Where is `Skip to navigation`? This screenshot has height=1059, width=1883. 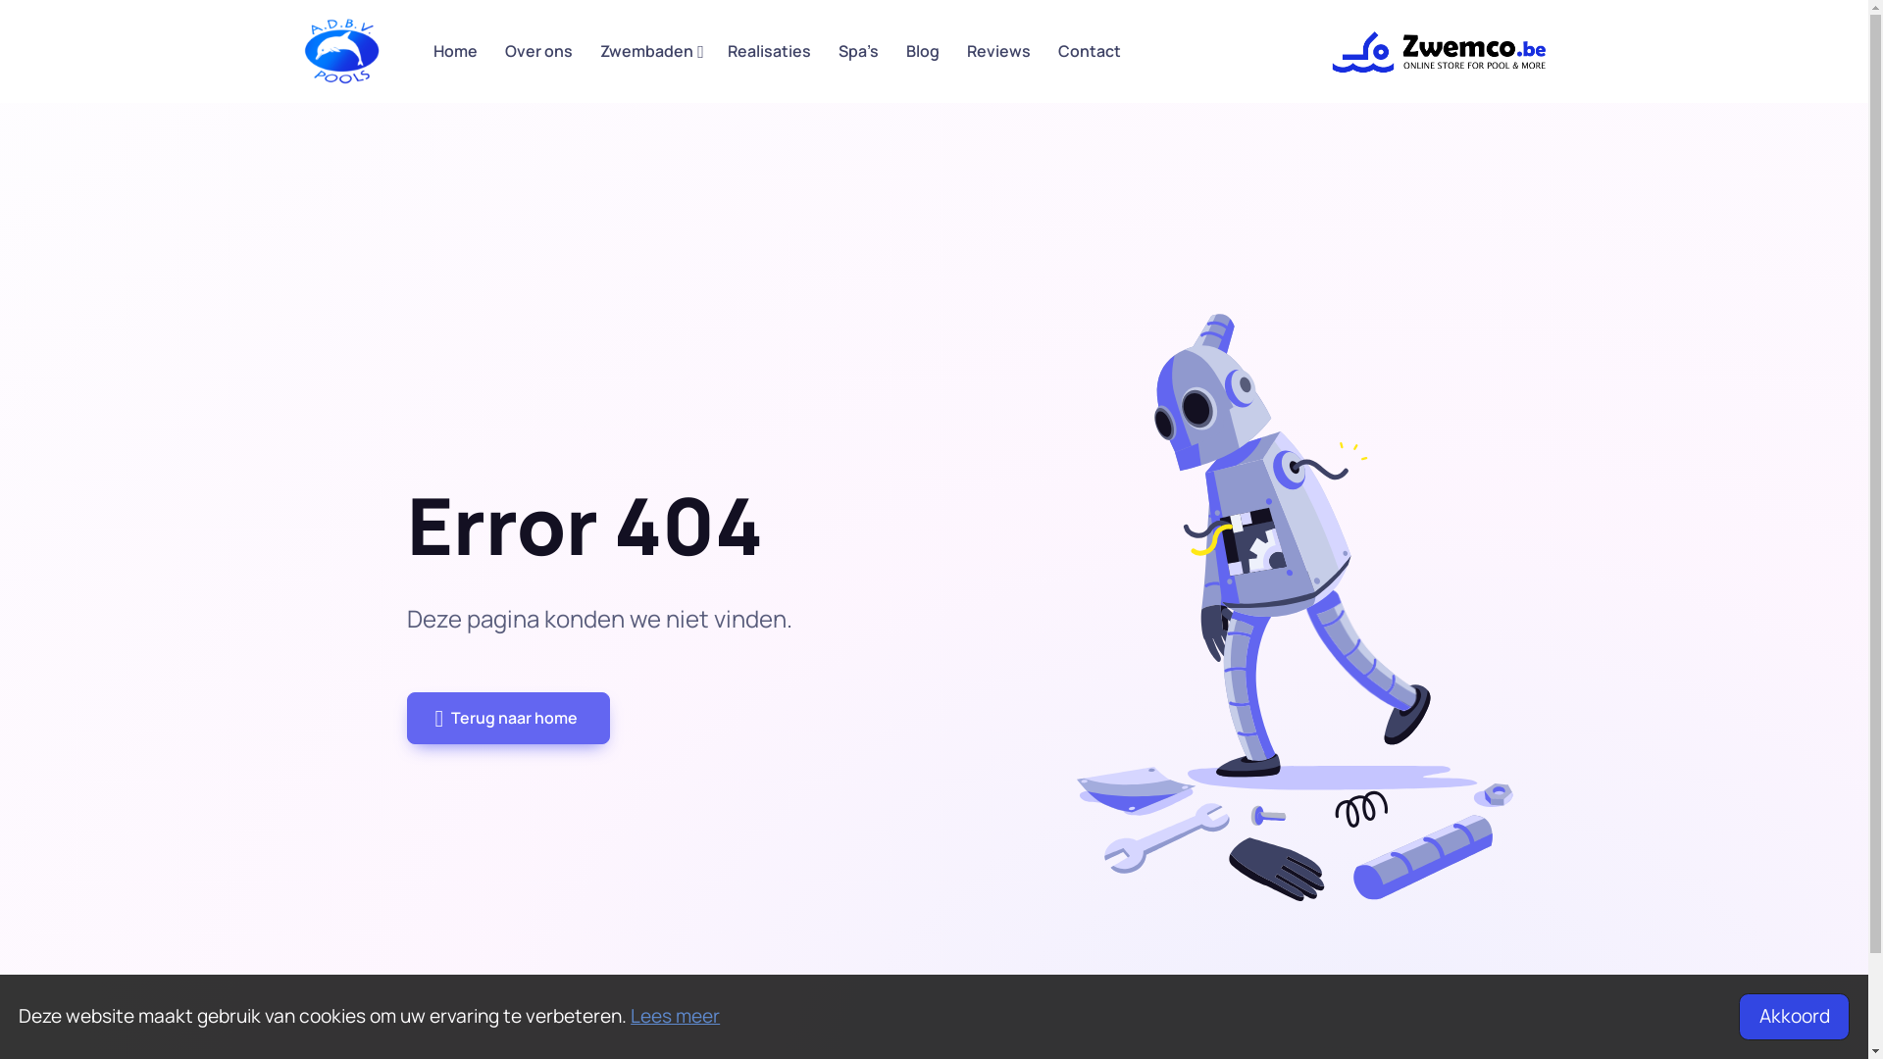 Skip to navigation is located at coordinates (302, 51).